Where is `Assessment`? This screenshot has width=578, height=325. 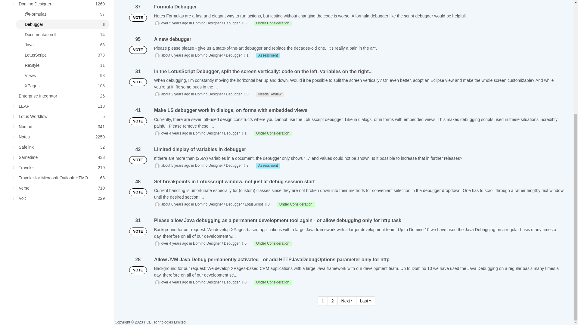
Assessment is located at coordinates (63, 55).